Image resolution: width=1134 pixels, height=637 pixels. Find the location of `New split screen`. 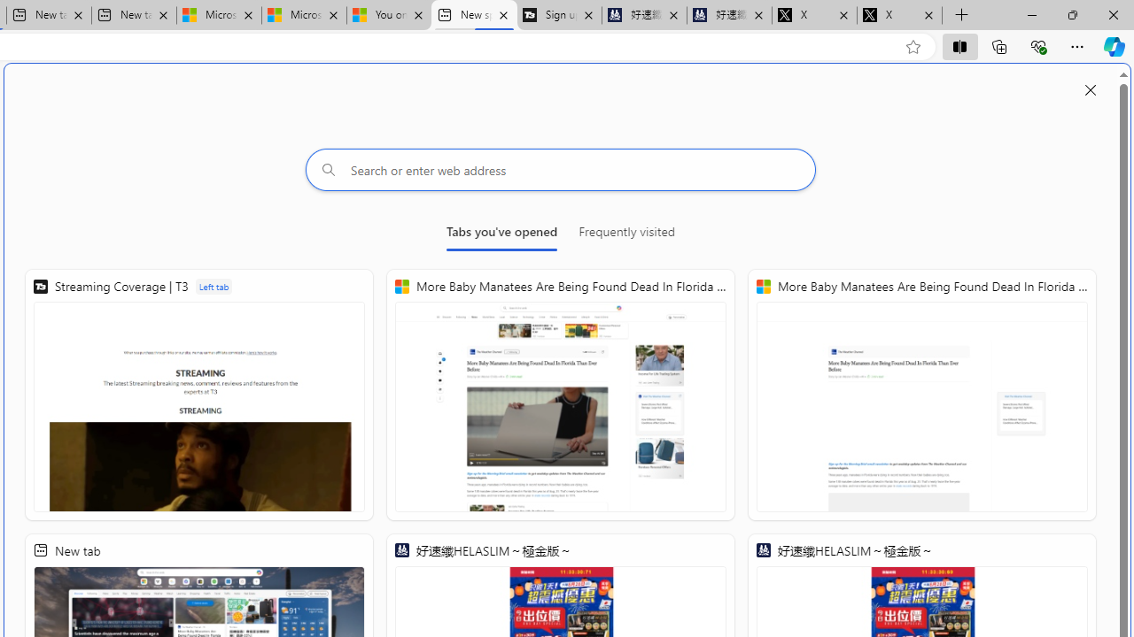

New split screen is located at coordinates (473, 16).